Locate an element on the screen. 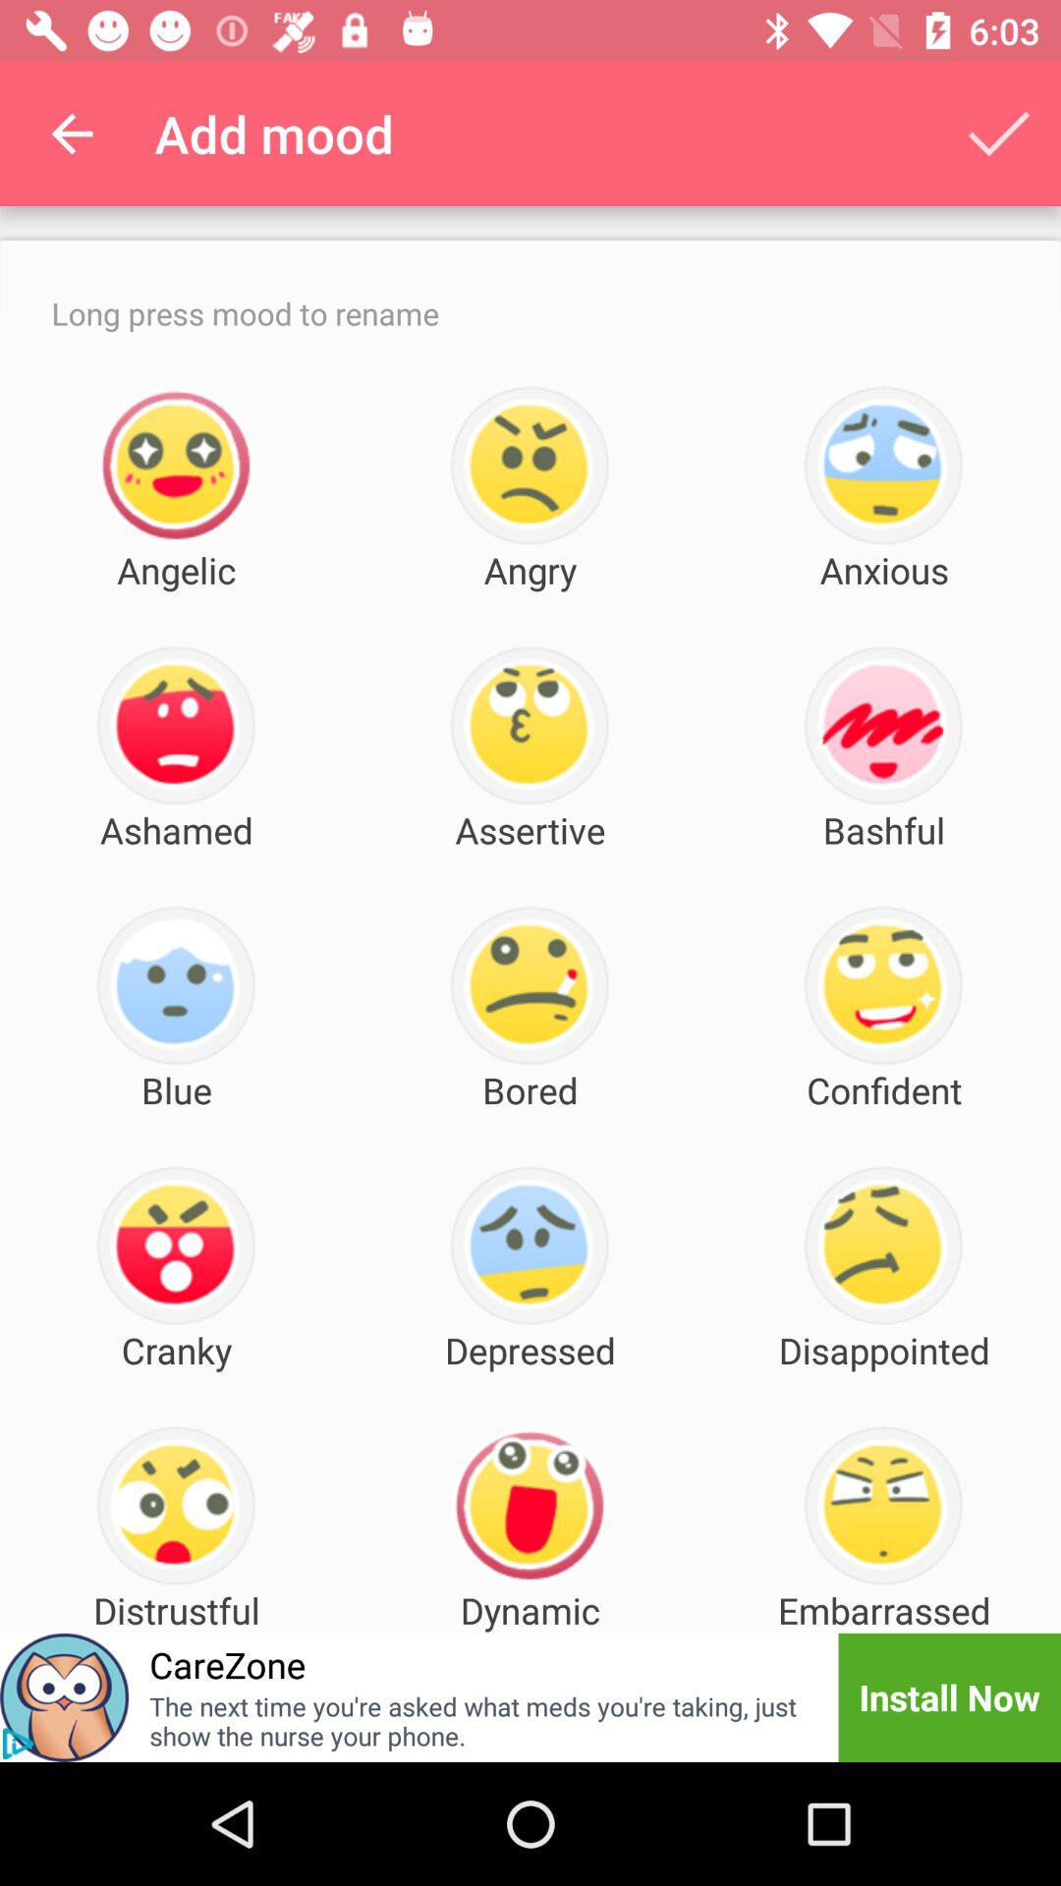 This screenshot has width=1061, height=1886. click the item next to the next time icon is located at coordinates (18, 1744).